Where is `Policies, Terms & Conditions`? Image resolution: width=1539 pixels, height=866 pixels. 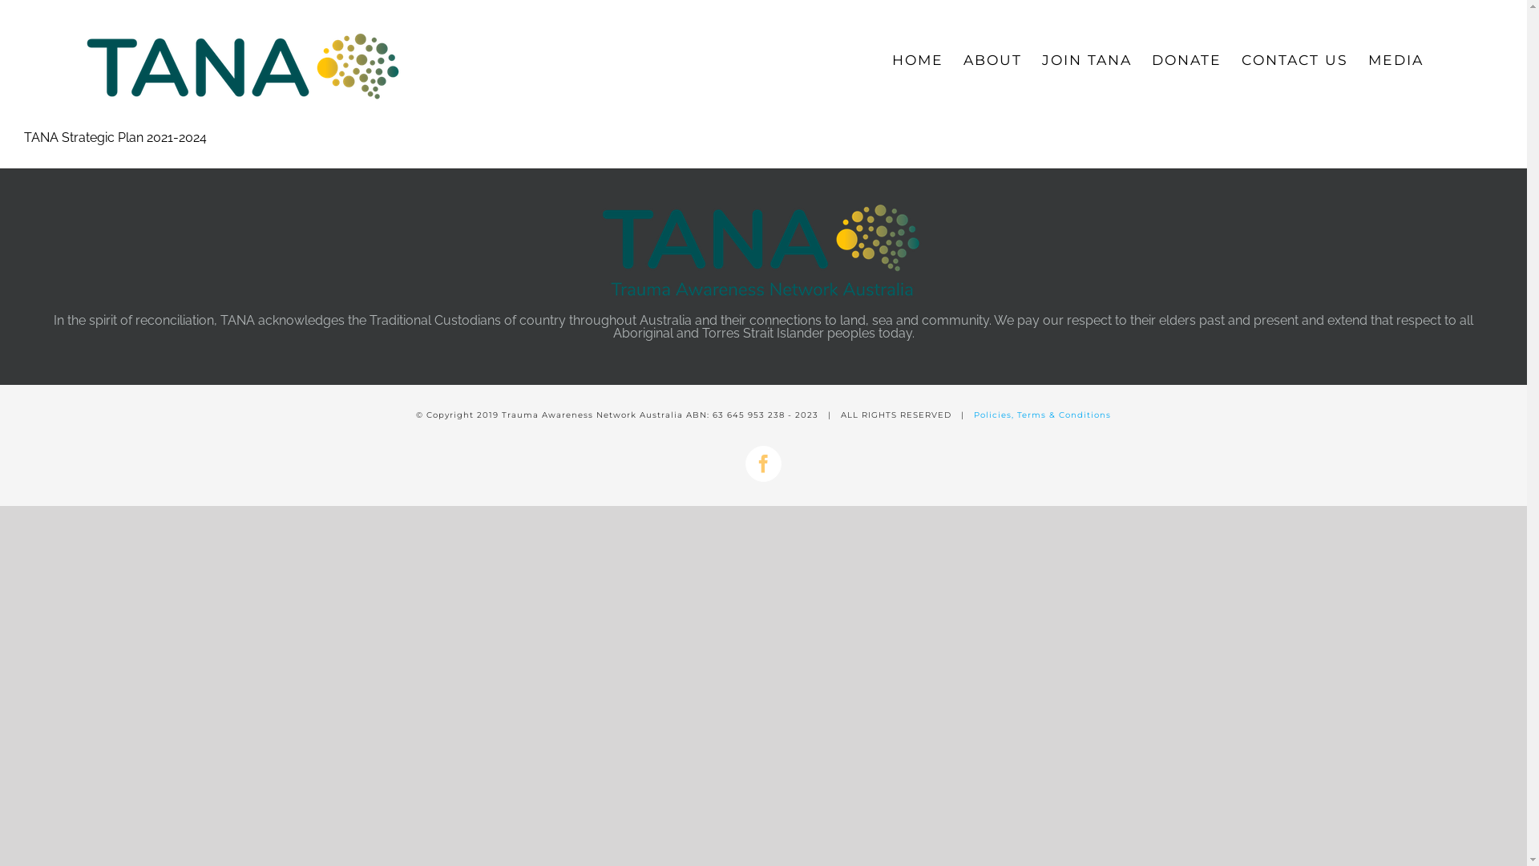 Policies, Terms & Conditions is located at coordinates (1042, 415).